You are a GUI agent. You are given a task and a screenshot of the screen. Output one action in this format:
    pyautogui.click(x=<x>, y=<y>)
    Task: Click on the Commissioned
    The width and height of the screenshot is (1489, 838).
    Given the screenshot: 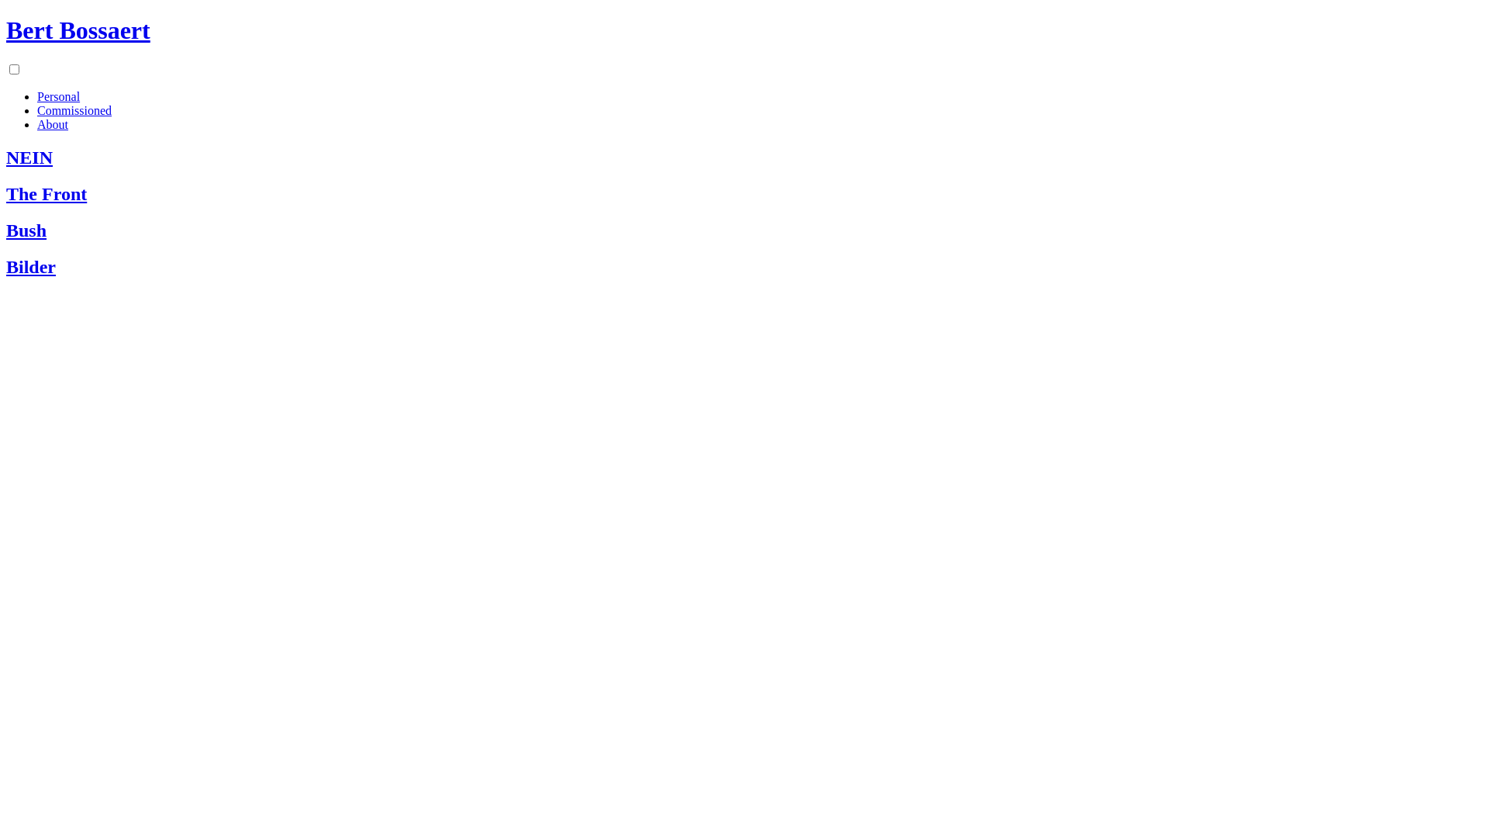 What is the action you would take?
    pyautogui.click(x=74, y=110)
    